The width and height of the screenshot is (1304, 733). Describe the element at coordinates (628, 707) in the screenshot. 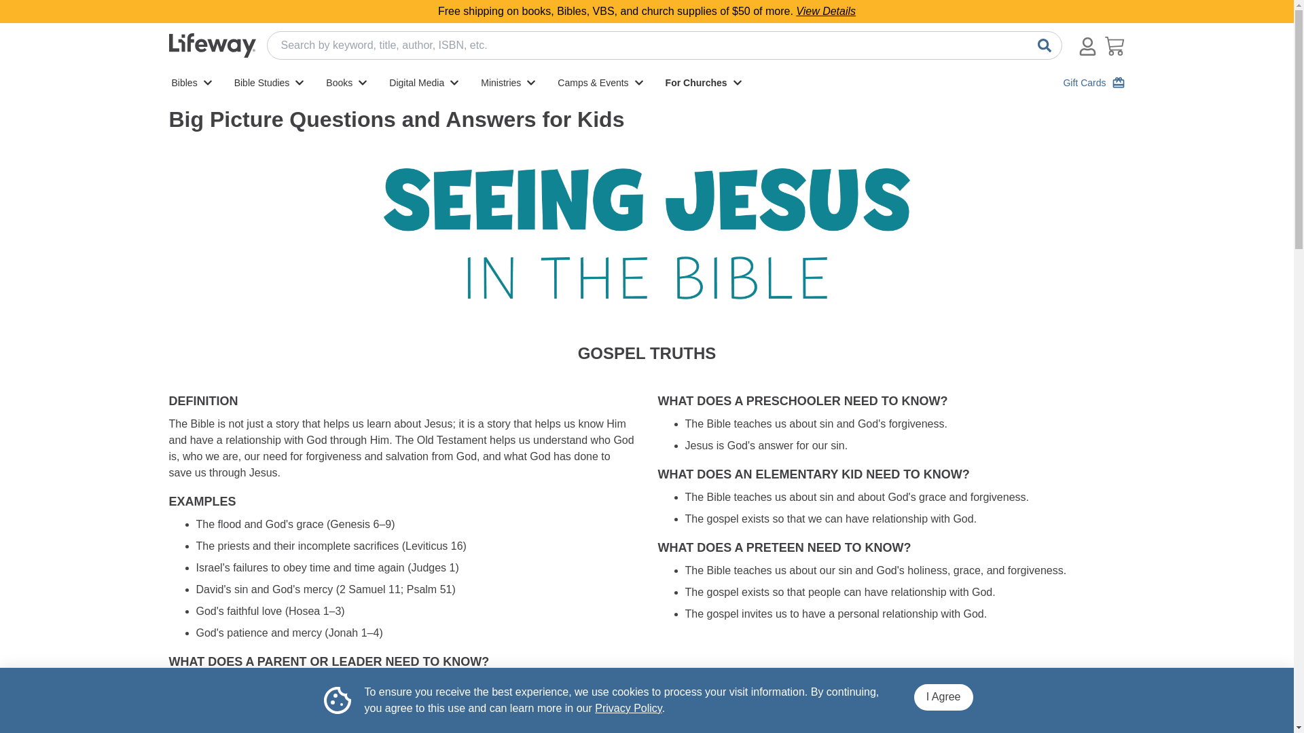

I see `Privacy Policy` at that location.